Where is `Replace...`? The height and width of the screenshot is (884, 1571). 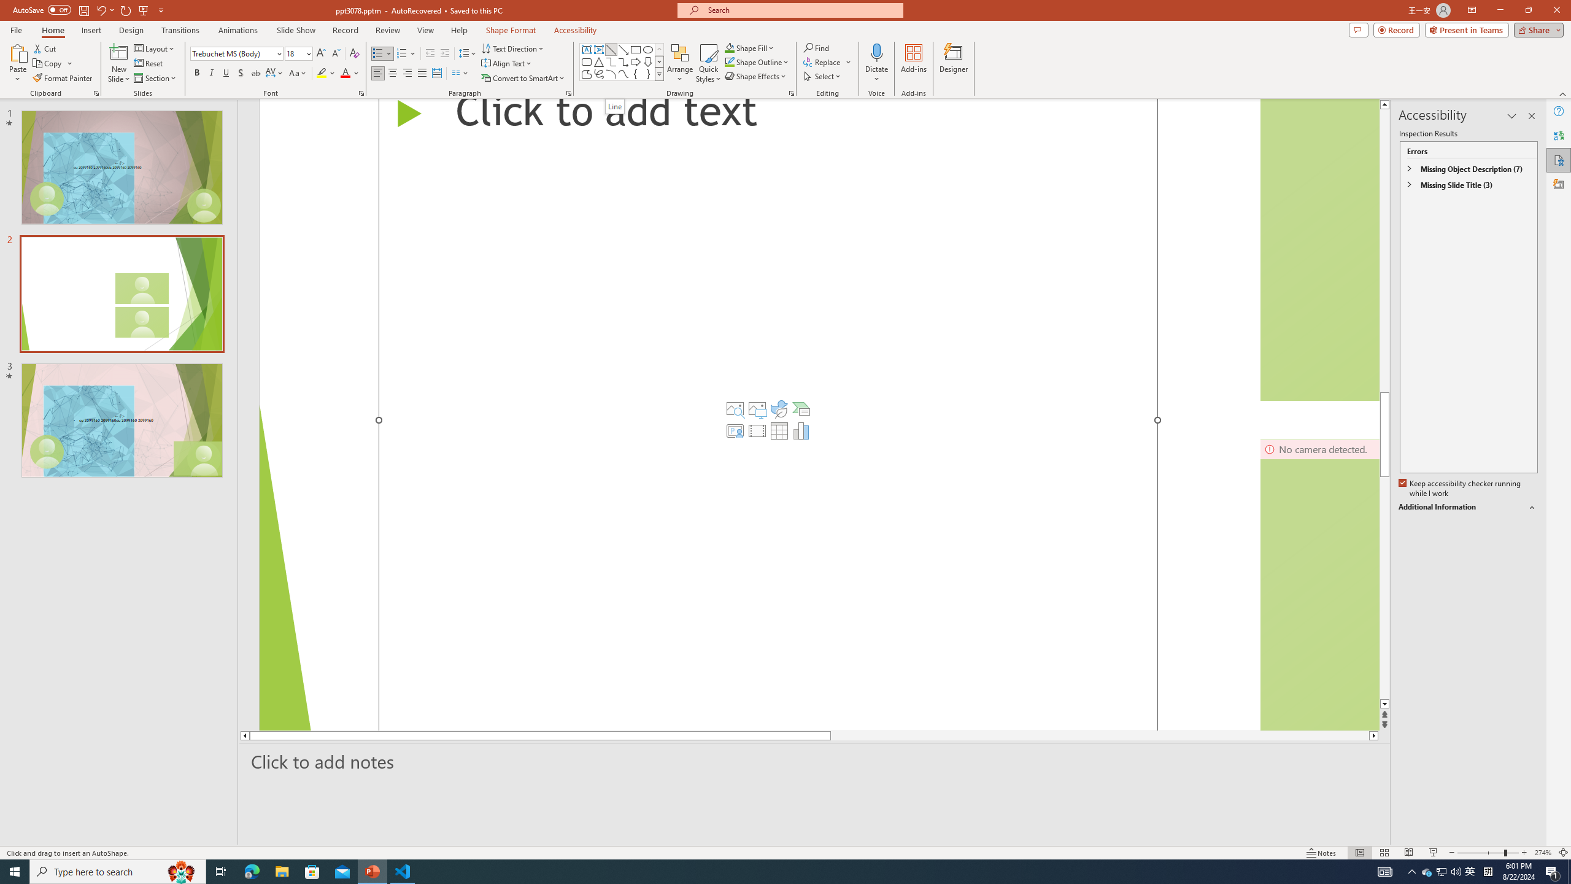 Replace... is located at coordinates (823, 61).